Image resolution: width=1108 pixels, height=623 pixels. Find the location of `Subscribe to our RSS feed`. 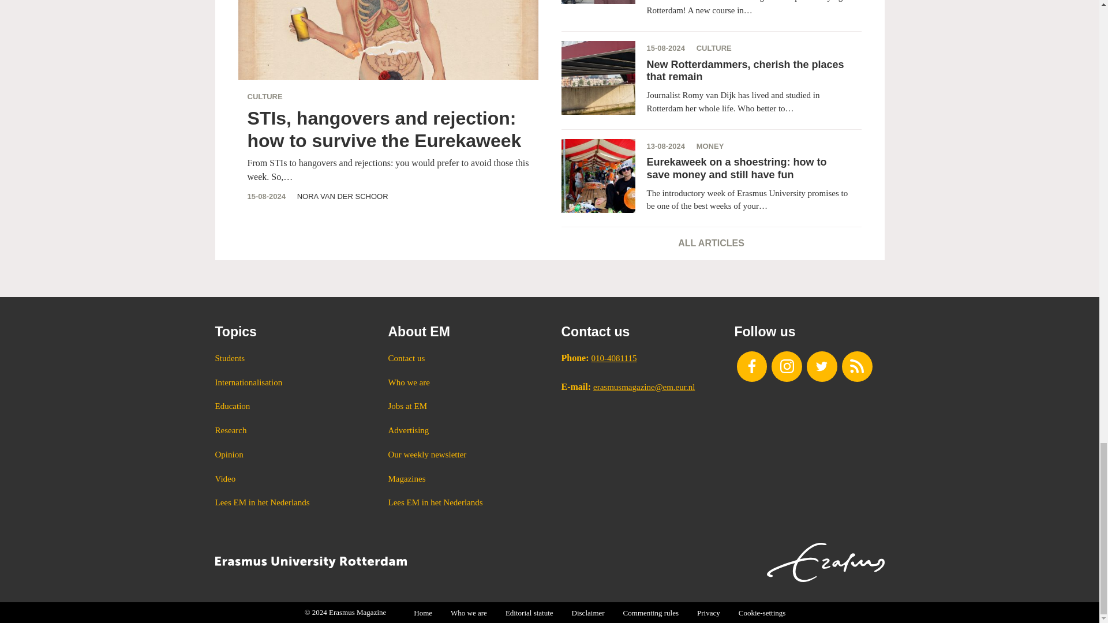

Subscribe to our RSS feed is located at coordinates (858, 367).